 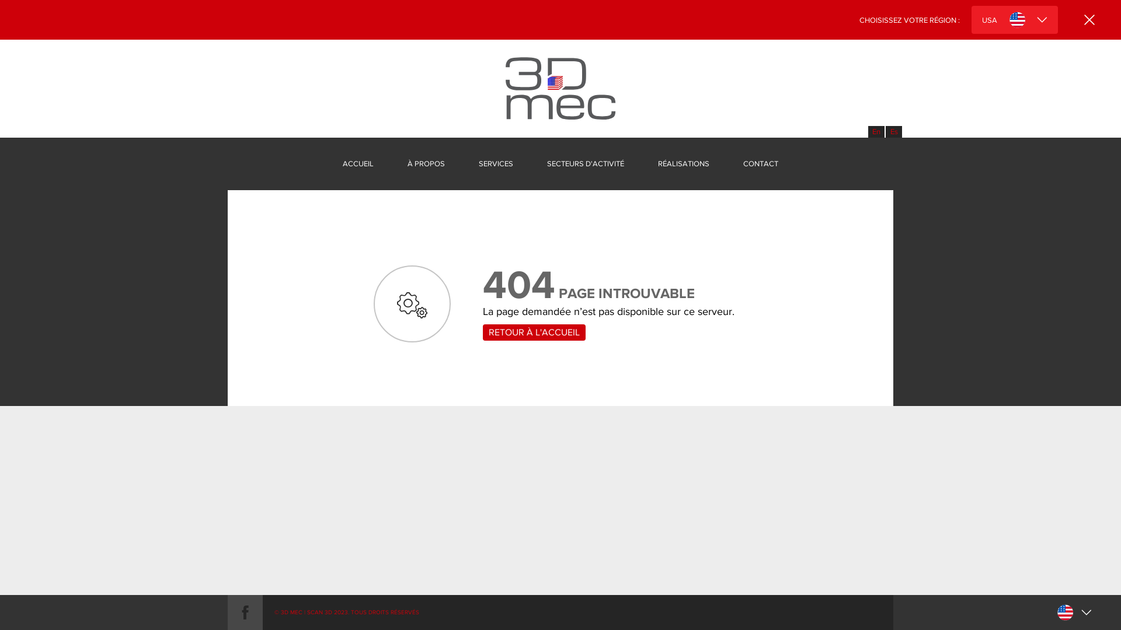 I want to click on en, so click(x=876, y=132).